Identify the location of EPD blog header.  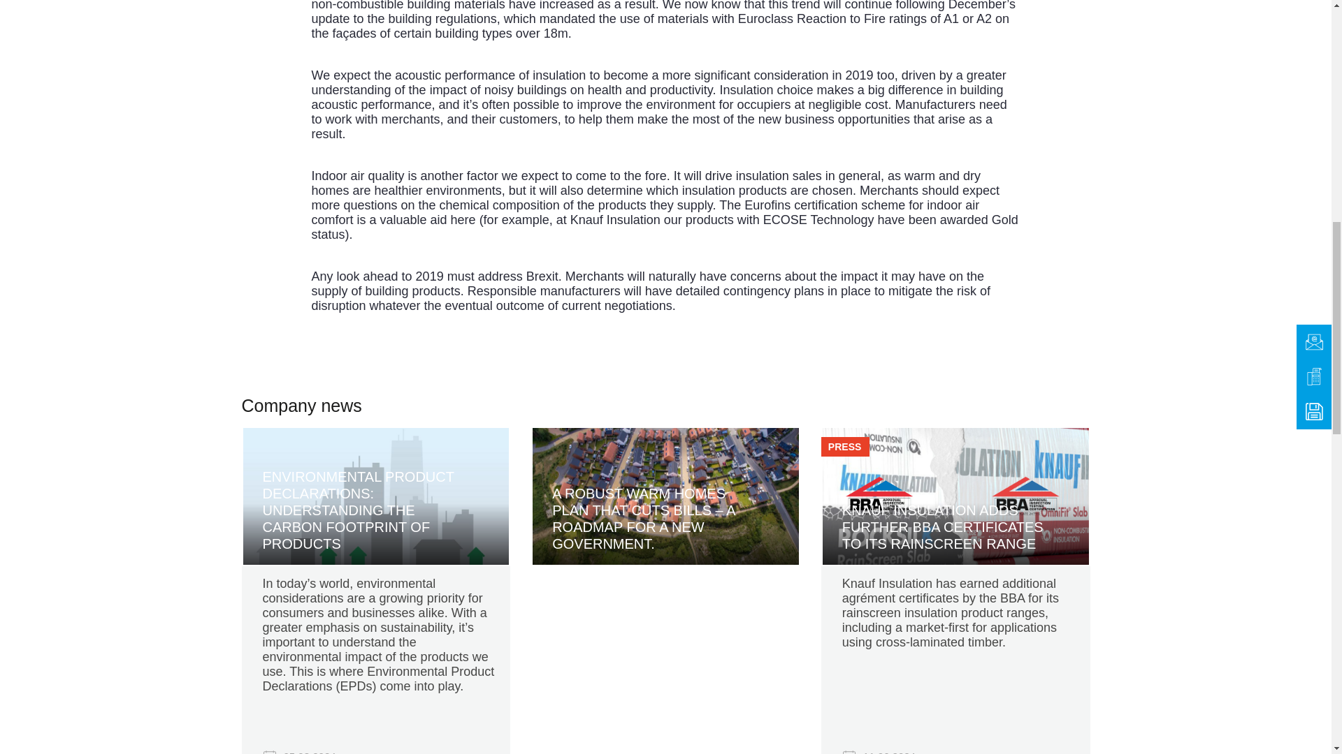
(376, 496).